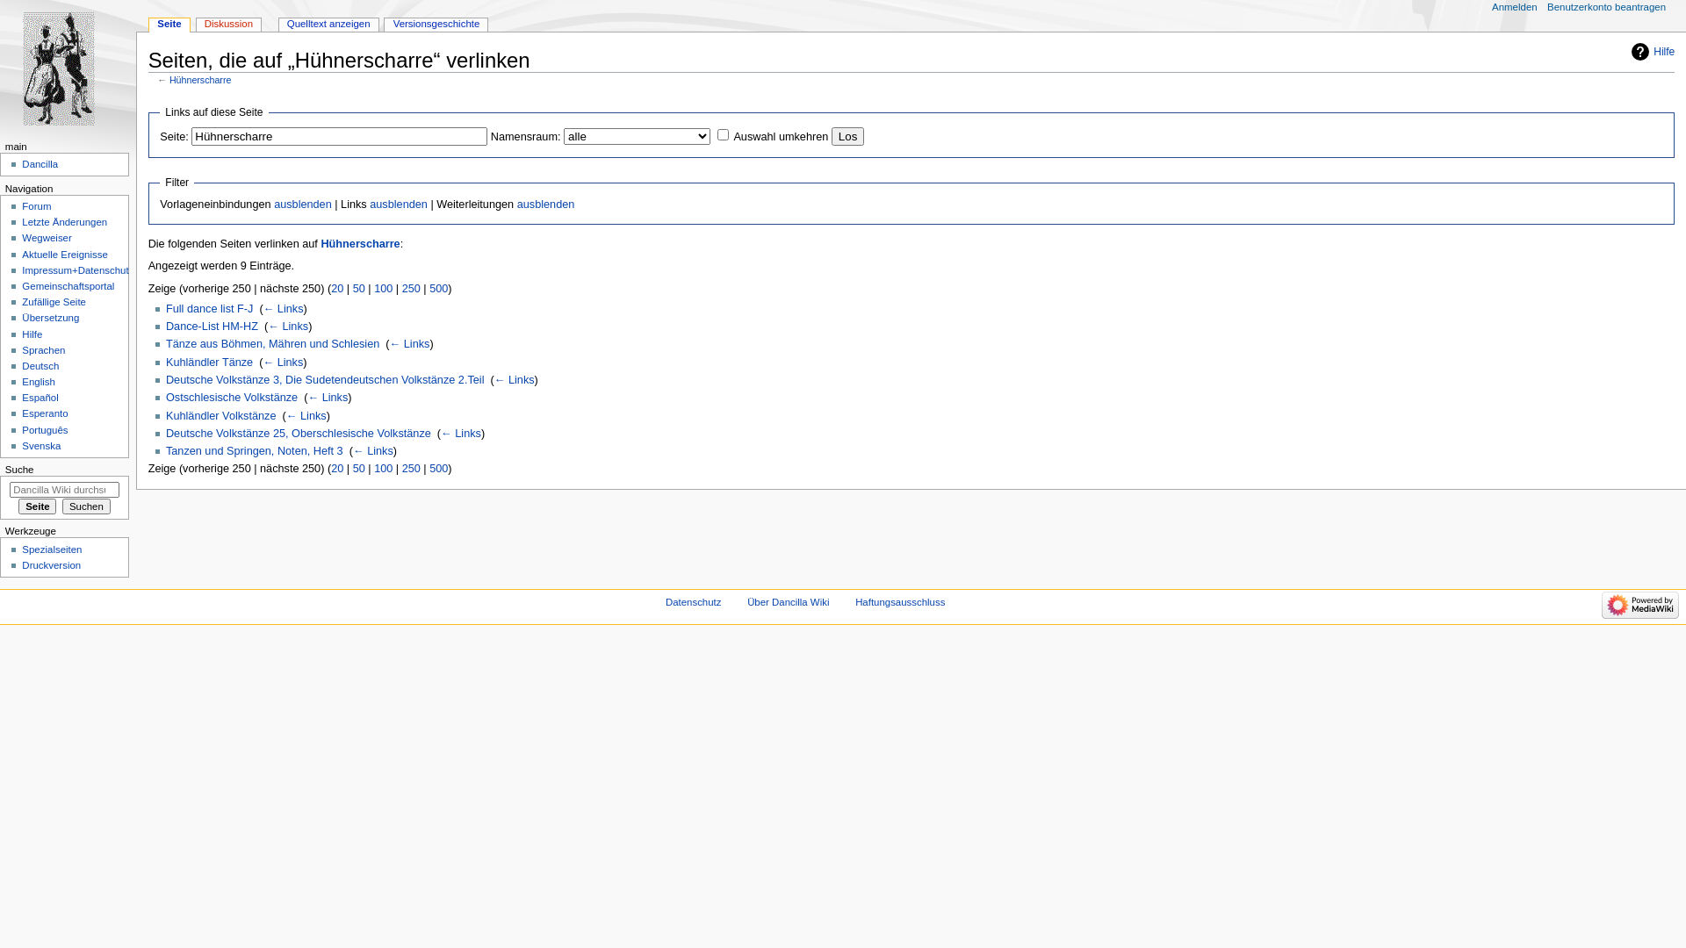 The width and height of the screenshot is (1686, 948). Describe the element at coordinates (436, 25) in the screenshot. I see `Versionsgeschichte` at that location.